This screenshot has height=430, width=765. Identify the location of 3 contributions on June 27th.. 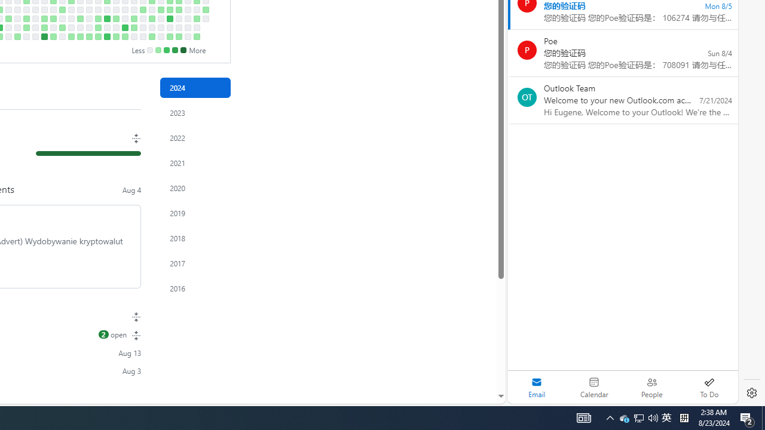
(134, 18).